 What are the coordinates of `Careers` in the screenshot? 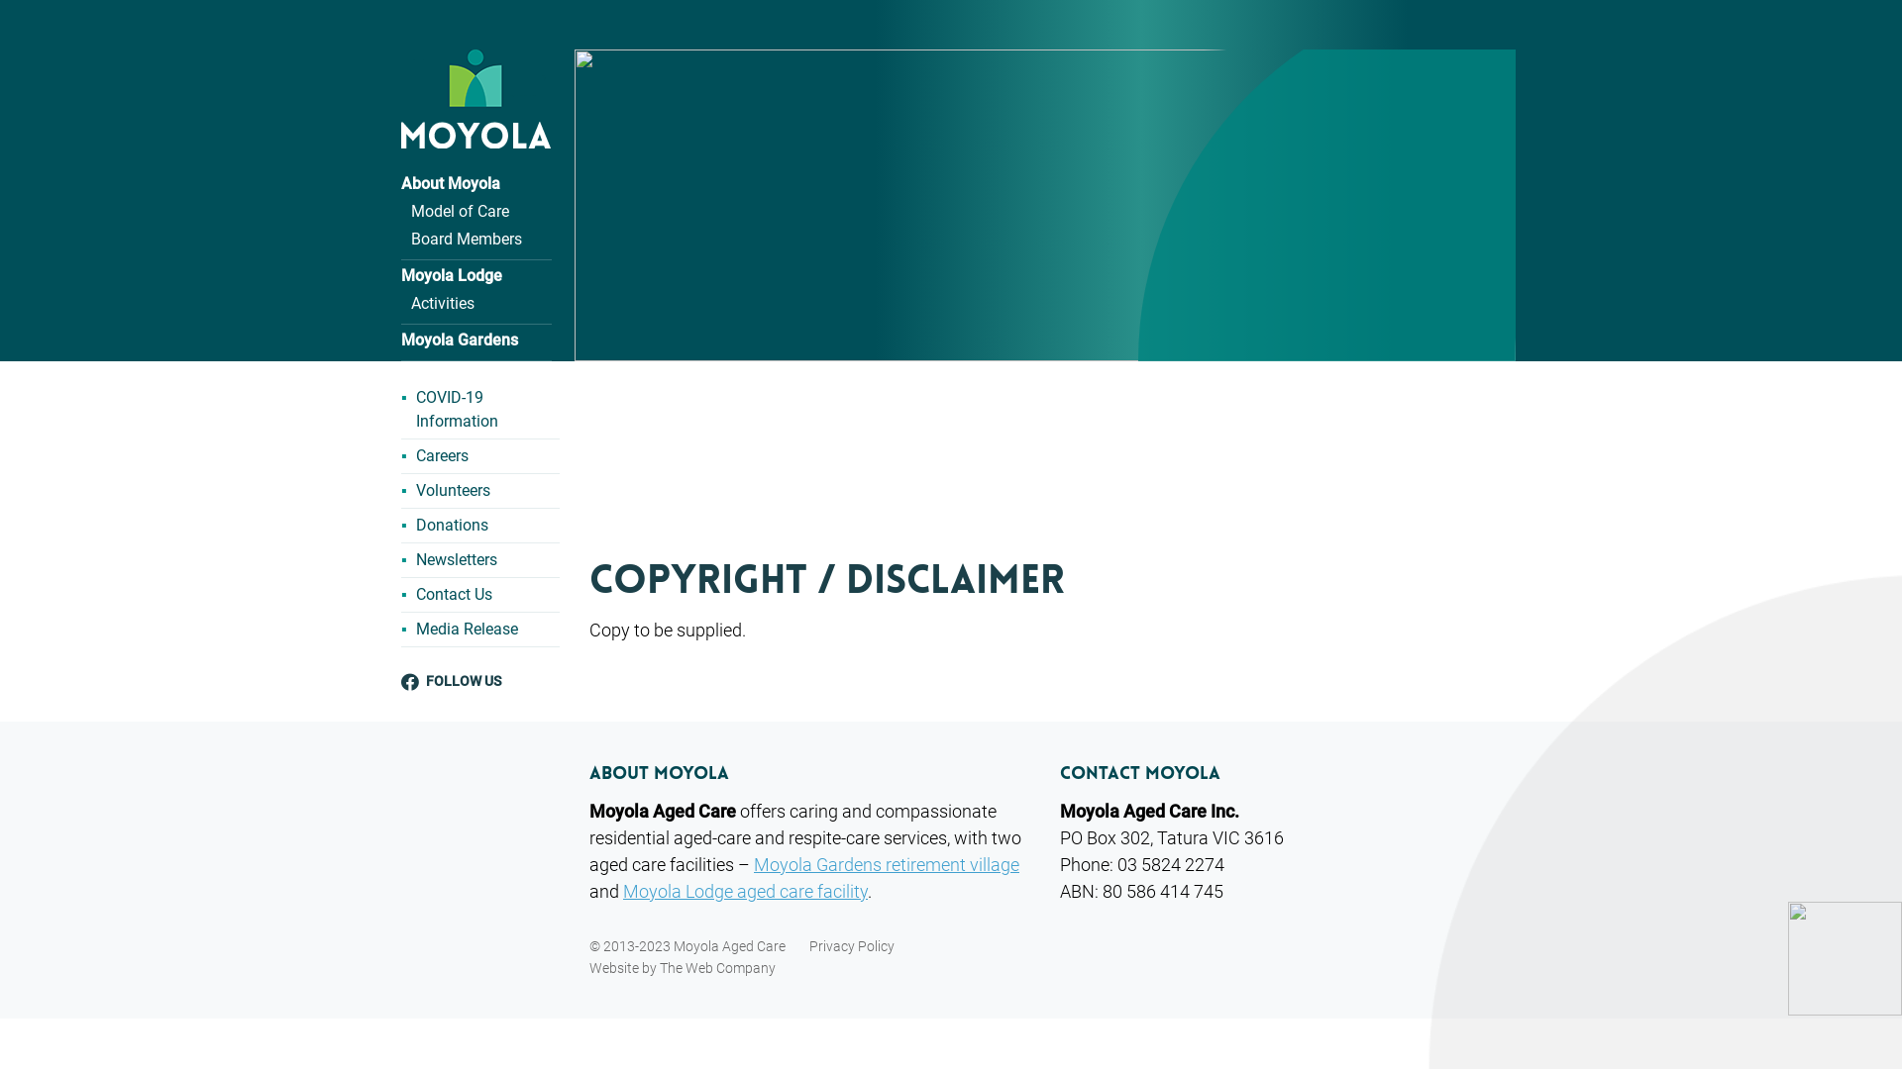 It's located at (442, 456).